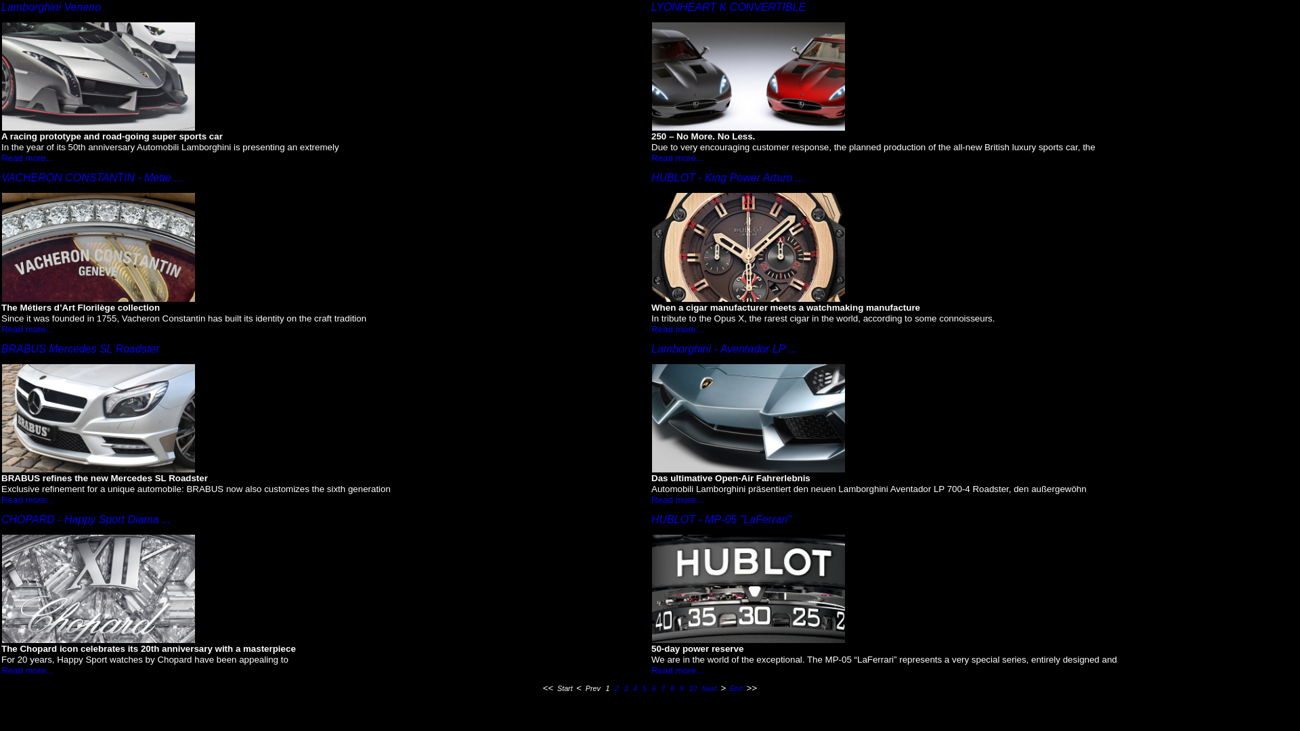 The height and width of the screenshot is (731, 1300). Describe the element at coordinates (81, 349) in the screenshot. I see `BRABUS Mercedes SL Roadster` at that location.